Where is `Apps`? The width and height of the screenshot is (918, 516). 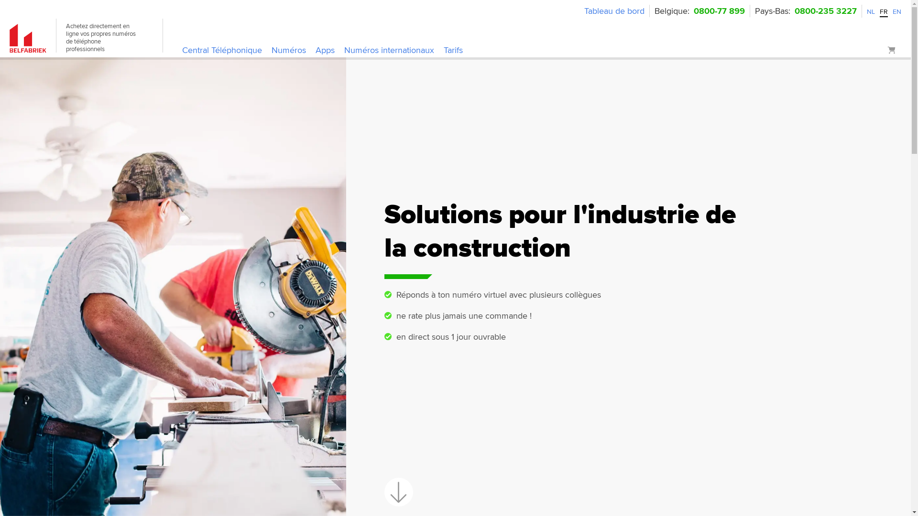
Apps is located at coordinates (325, 51).